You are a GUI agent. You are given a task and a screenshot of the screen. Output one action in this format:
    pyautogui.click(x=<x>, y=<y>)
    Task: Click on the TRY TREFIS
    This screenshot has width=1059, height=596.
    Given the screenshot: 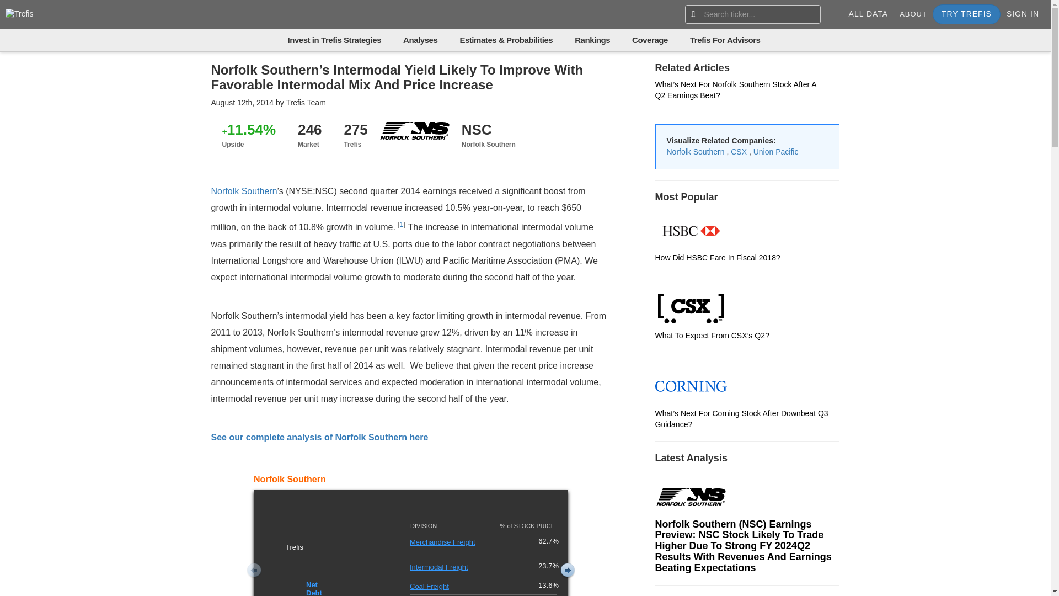 What is the action you would take?
    pyautogui.click(x=966, y=14)
    